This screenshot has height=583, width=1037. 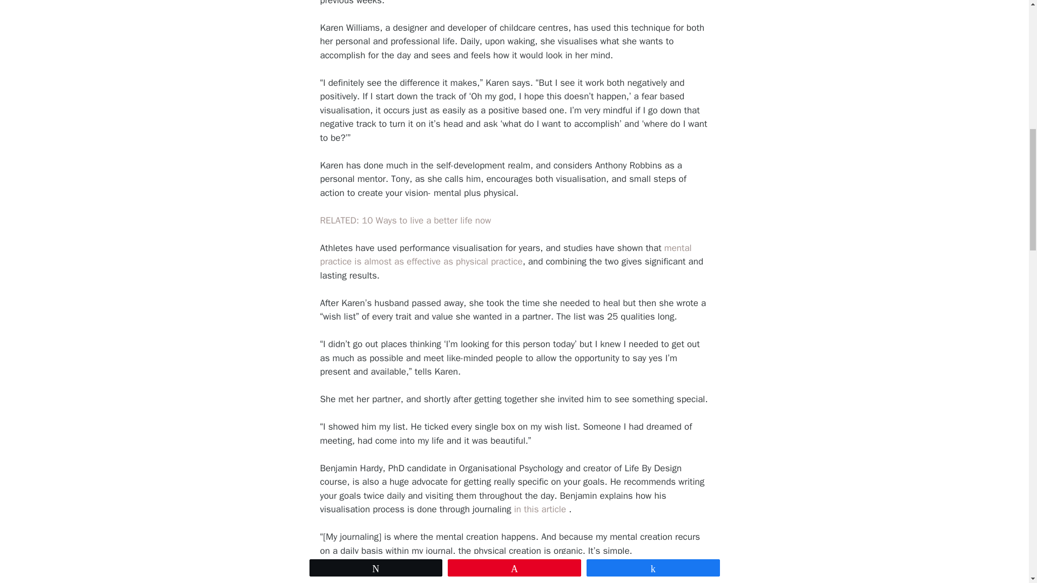 What do you see at coordinates (506, 255) in the screenshot?
I see `mental practice is almost as effective as physical practice` at bounding box center [506, 255].